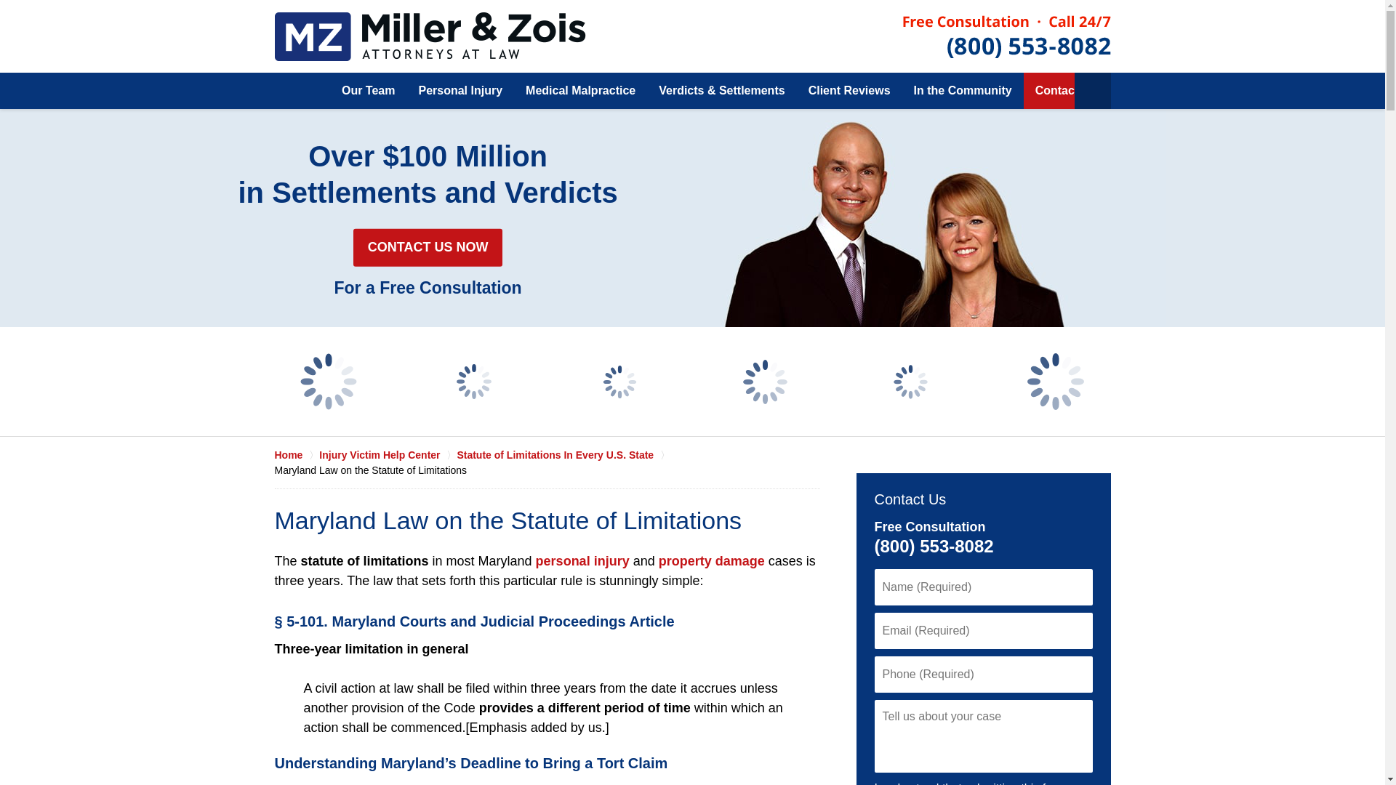 Image resolution: width=1396 pixels, height=785 pixels. Describe the element at coordinates (302, 91) in the screenshot. I see `Home` at that location.